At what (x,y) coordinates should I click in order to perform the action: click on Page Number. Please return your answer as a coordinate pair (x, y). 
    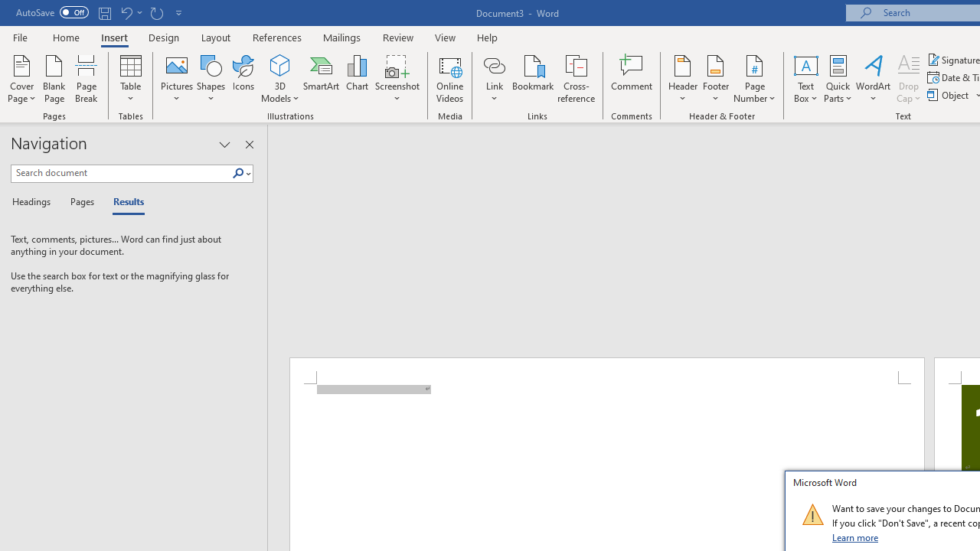
    Looking at the image, I should click on (755, 78).